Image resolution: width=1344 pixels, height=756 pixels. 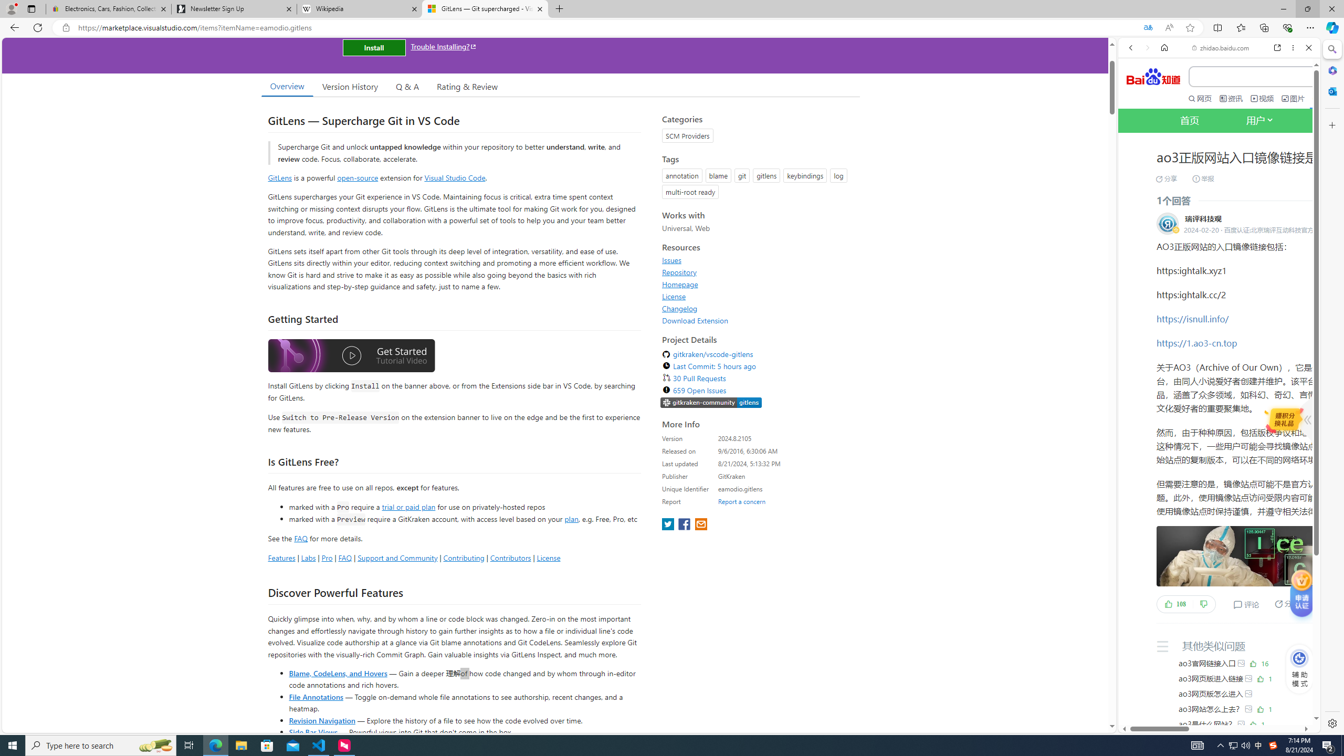 What do you see at coordinates (358, 177) in the screenshot?
I see `open-source` at bounding box center [358, 177].